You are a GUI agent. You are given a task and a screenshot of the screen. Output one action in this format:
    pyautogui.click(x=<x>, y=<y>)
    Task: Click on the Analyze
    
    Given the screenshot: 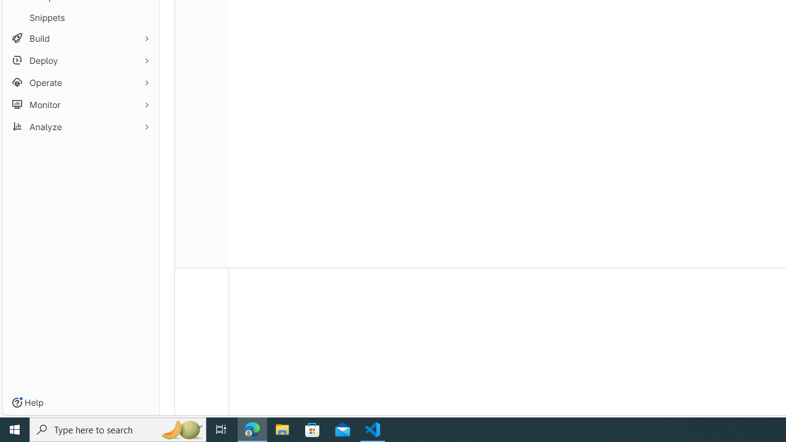 What is the action you would take?
    pyautogui.click(x=80, y=126)
    